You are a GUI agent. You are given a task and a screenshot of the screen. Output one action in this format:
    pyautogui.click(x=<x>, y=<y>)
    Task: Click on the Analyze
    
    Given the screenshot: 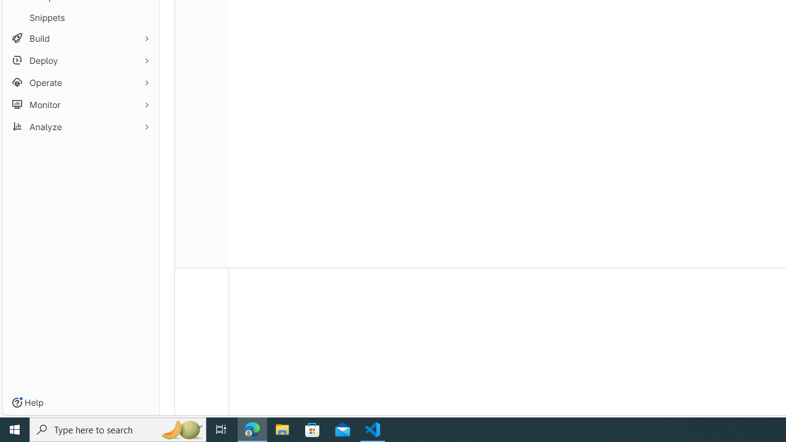 What is the action you would take?
    pyautogui.click(x=80, y=126)
    